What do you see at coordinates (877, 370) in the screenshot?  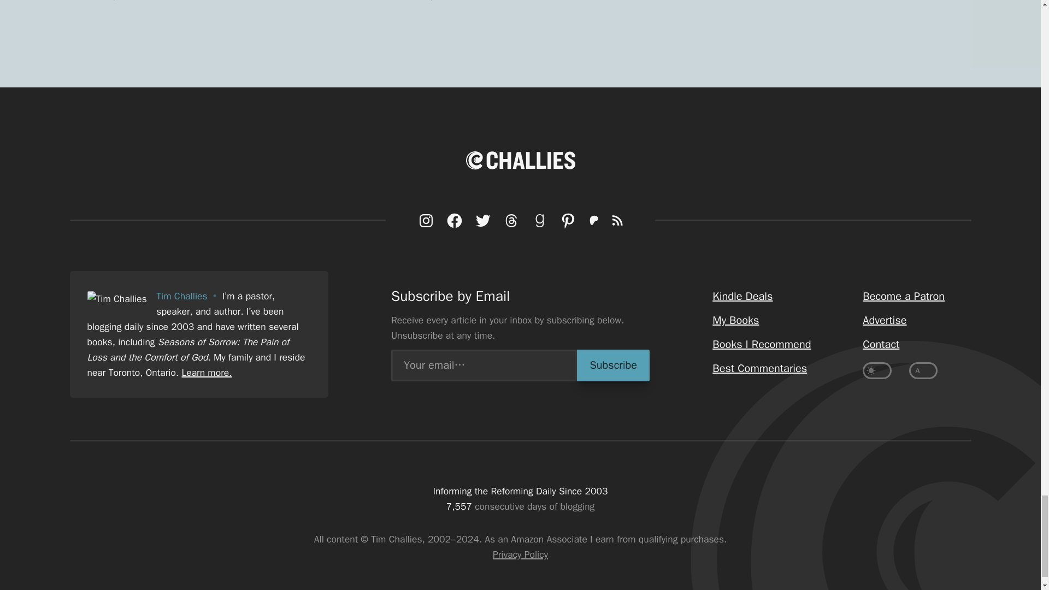 I see `on` at bounding box center [877, 370].